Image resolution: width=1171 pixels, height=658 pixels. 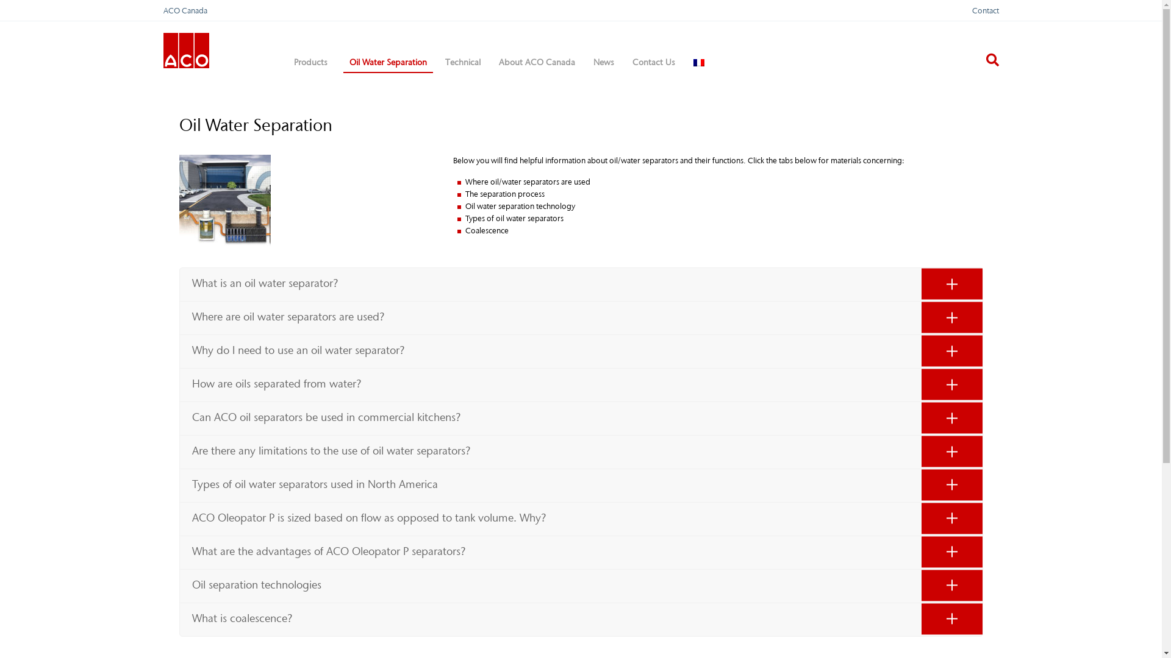 I want to click on Contact, so click(x=986, y=11).